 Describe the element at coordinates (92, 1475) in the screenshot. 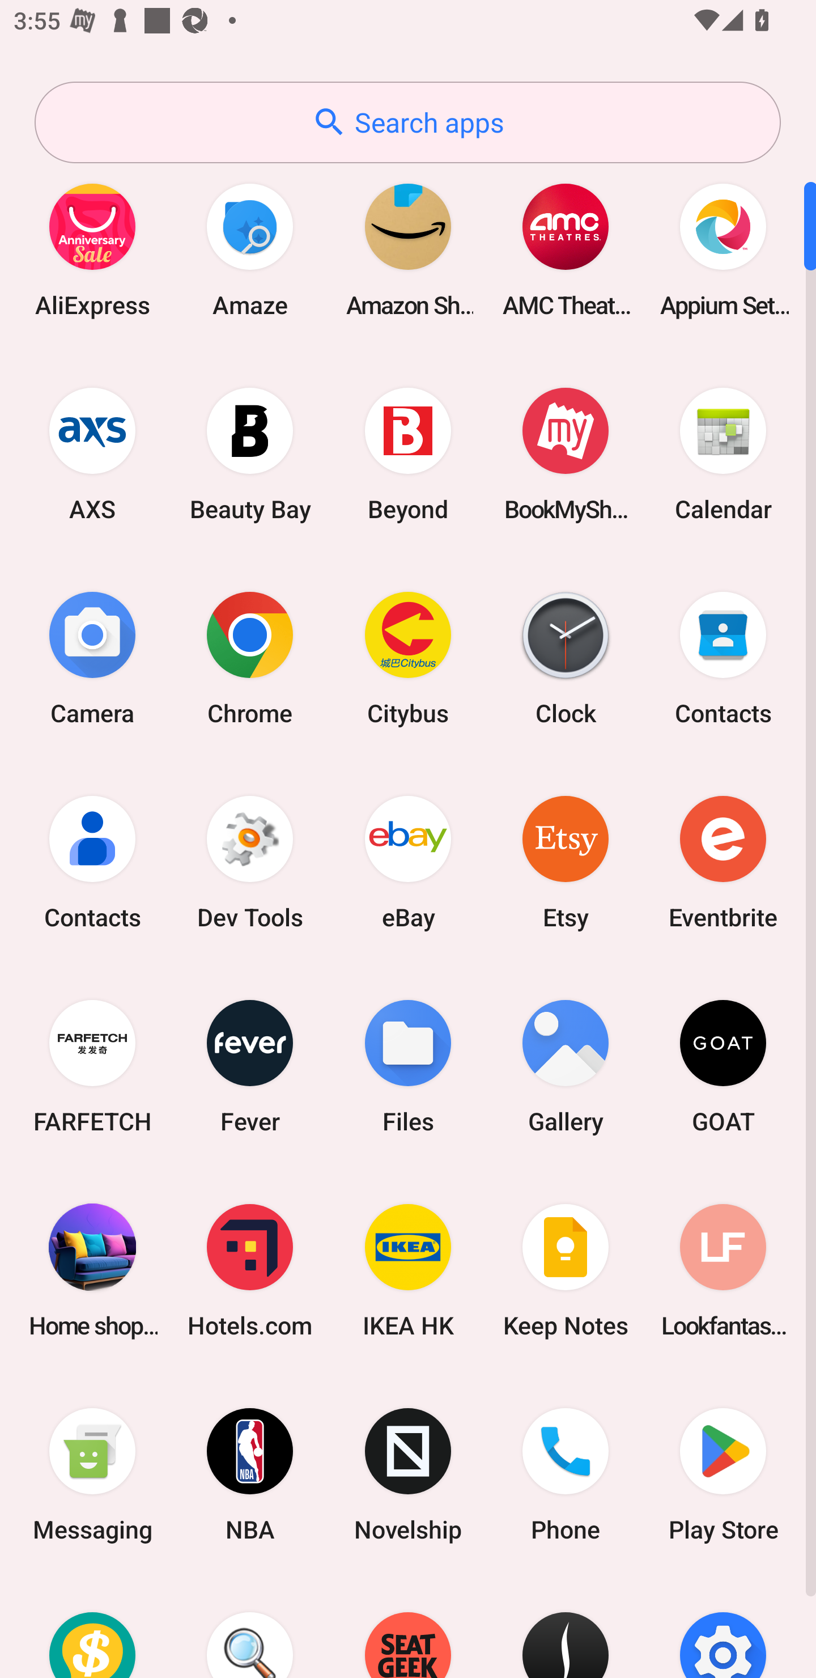

I see `Messaging` at that location.